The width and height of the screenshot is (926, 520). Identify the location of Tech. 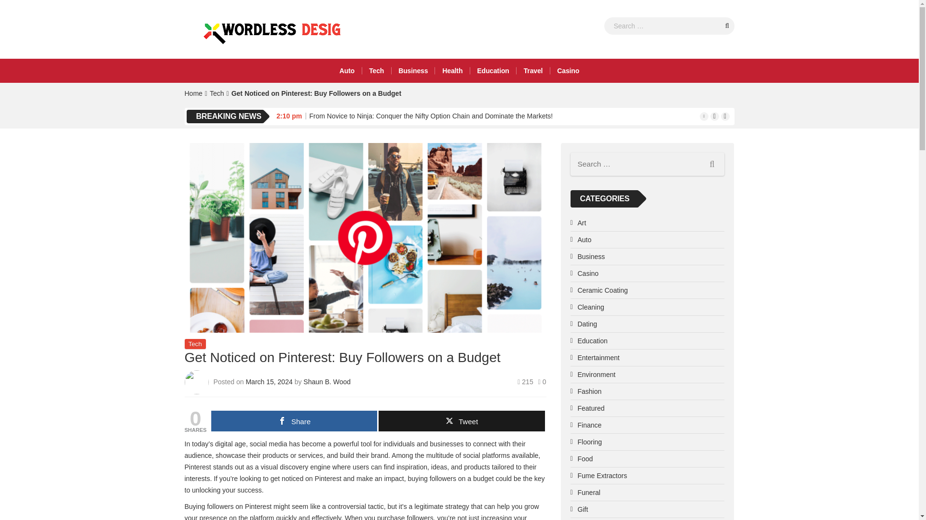
(195, 344).